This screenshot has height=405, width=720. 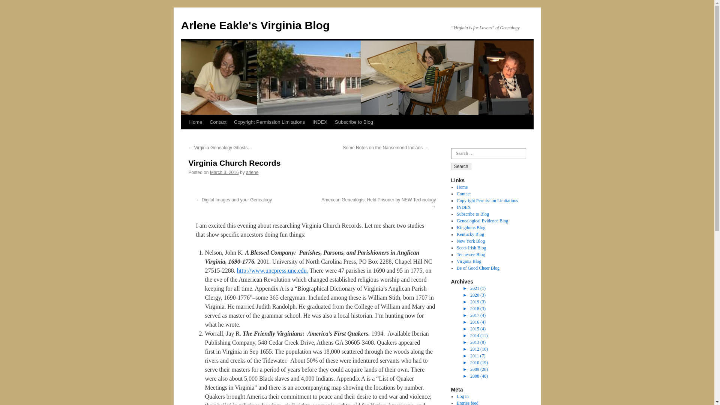 I want to click on View all posts by arlene, so click(x=252, y=172).